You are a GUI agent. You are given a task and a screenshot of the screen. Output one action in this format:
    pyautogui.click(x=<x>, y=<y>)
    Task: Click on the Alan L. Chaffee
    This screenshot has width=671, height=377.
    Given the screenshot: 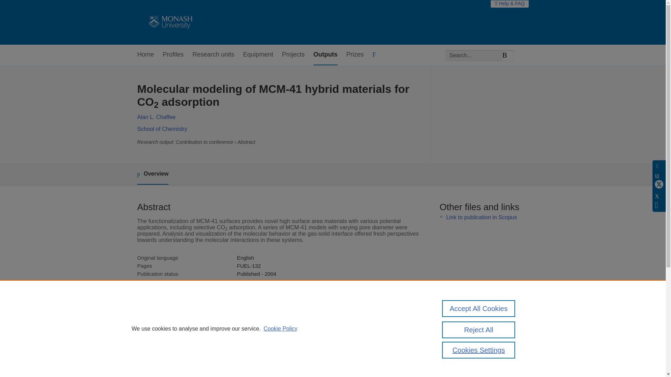 What is the action you would take?
    pyautogui.click(x=156, y=117)
    